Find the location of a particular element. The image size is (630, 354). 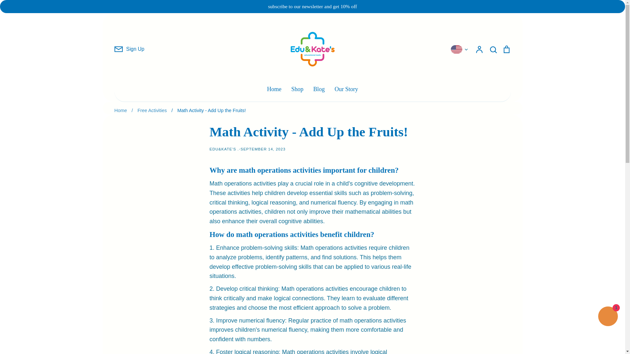

Cart is located at coordinates (506, 49).